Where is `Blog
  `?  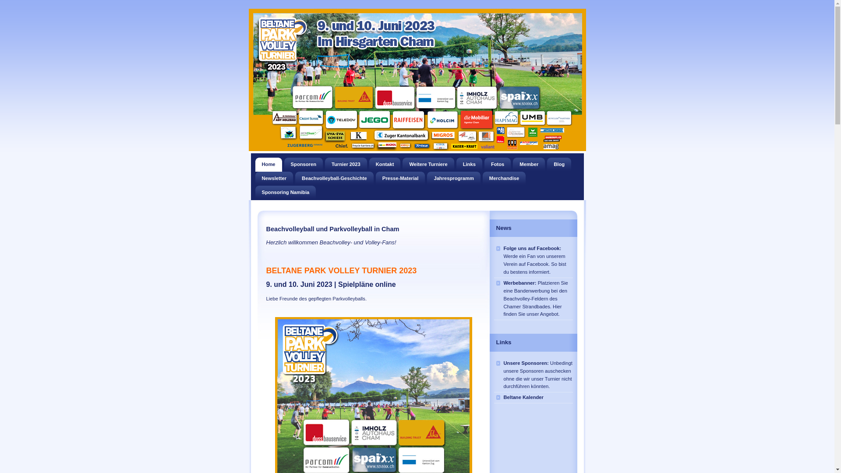
Blog
   is located at coordinates (559, 165).